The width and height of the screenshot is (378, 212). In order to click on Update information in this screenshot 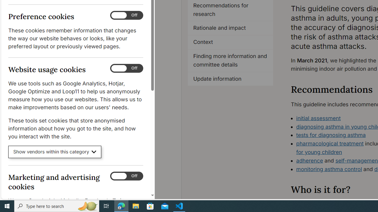, I will do `click(230, 79)`.